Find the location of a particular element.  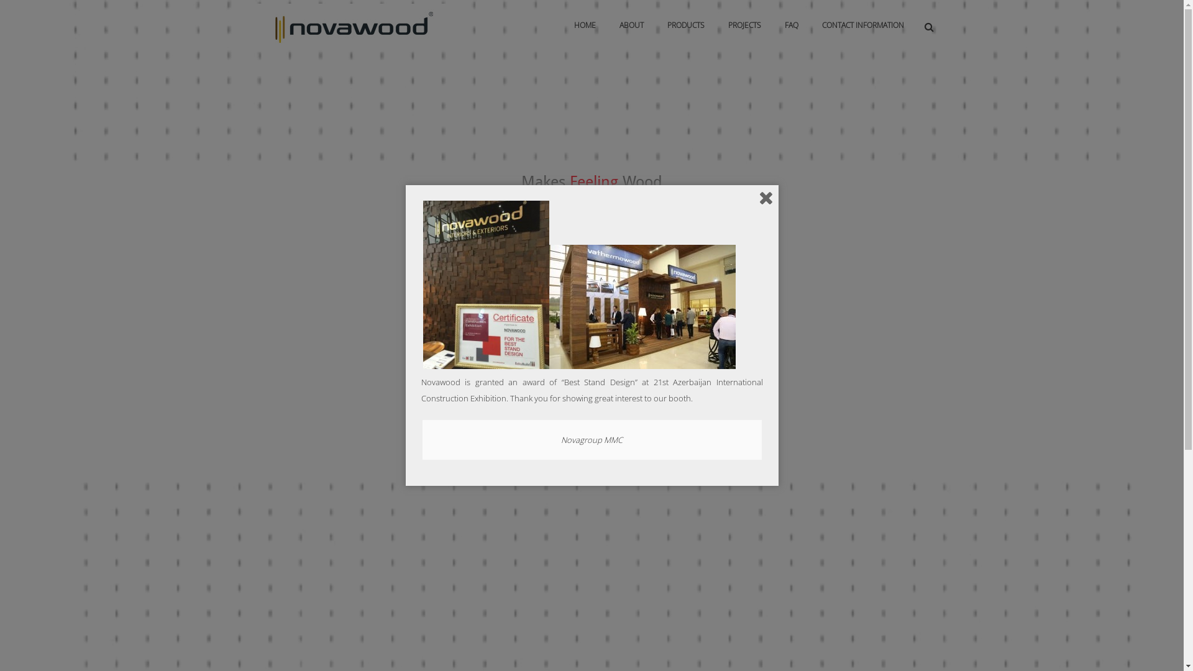

ABOUT is located at coordinates (631, 25).